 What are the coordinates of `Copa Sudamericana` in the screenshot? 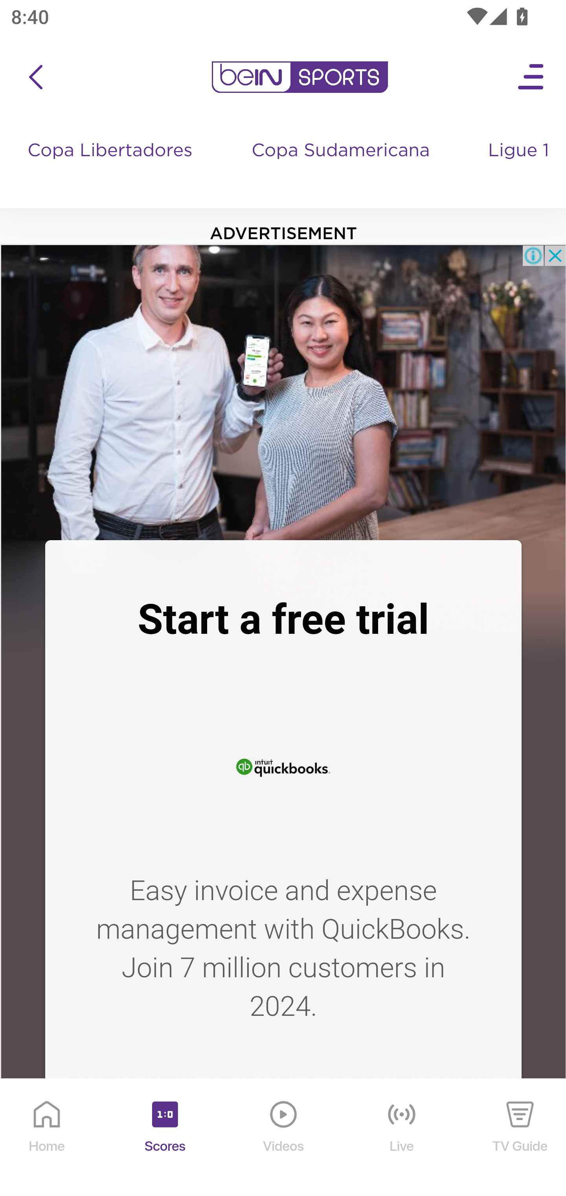 It's located at (342, 165).